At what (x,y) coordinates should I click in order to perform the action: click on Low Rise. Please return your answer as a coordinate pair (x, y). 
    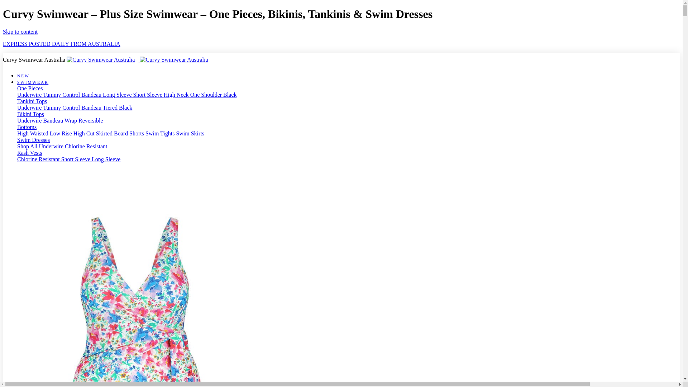
    Looking at the image, I should click on (62, 133).